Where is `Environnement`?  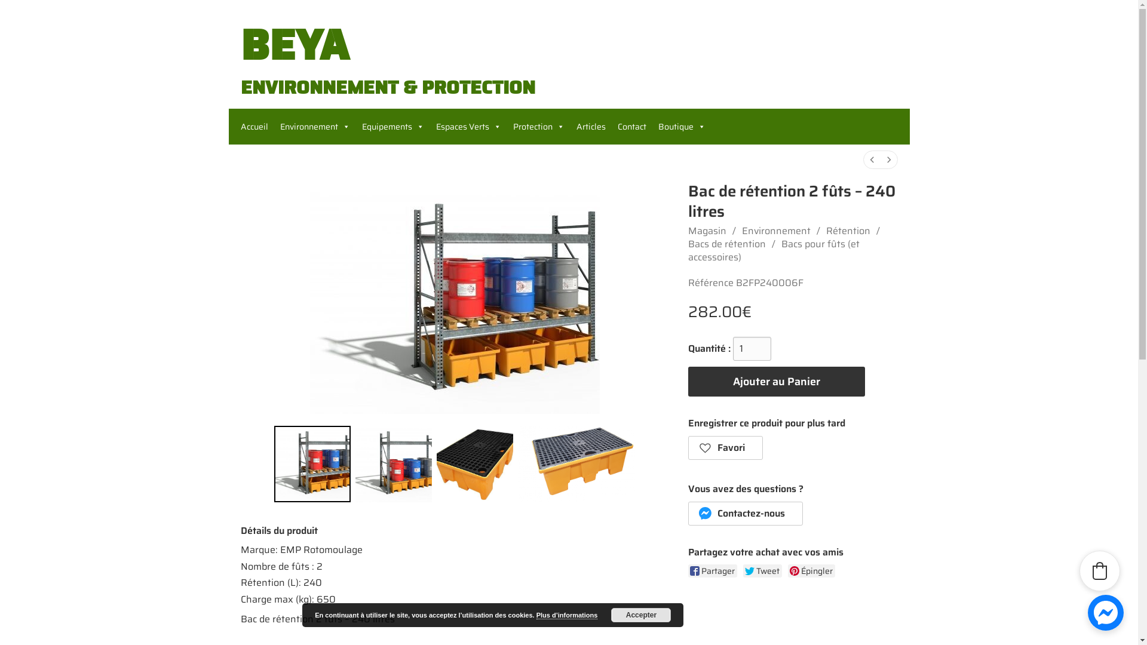 Environnement is located at coordinates (777, 231).